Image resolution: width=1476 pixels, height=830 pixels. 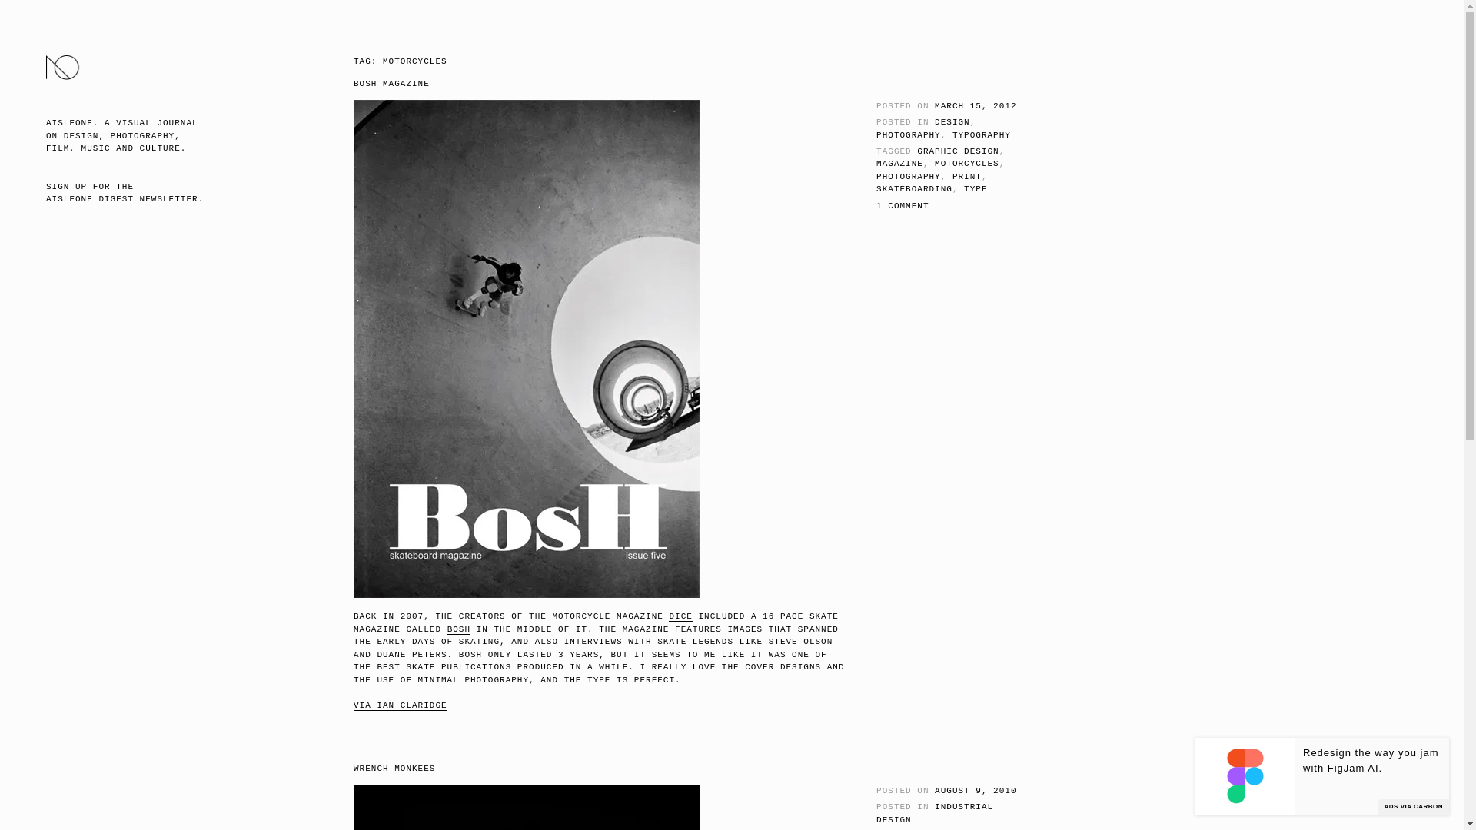 What do you see at coordinates (975, 790) in the screenshot?
I see `AUGUST 9, 2010` at bounding box center [975, 790].